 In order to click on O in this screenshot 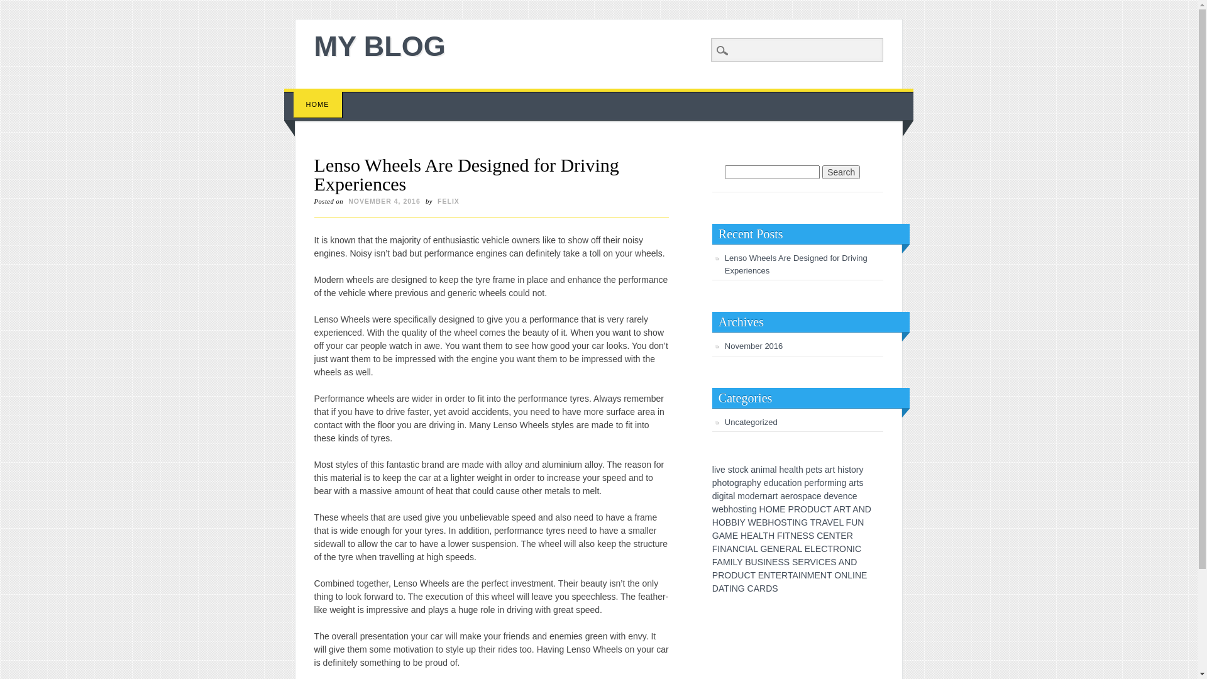, I will do `click(722, 522)`.